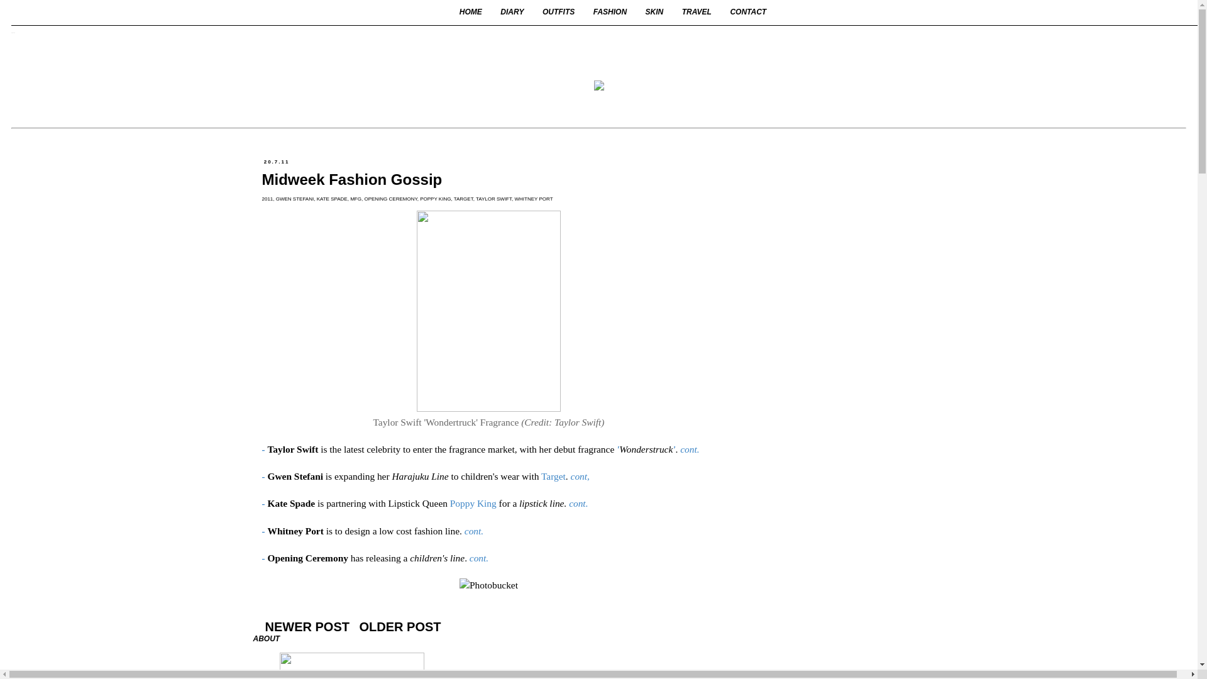  What do you see at coordinates (474, 531) in the screenshot?
I see `cont.` at bounding box center [474, 531].